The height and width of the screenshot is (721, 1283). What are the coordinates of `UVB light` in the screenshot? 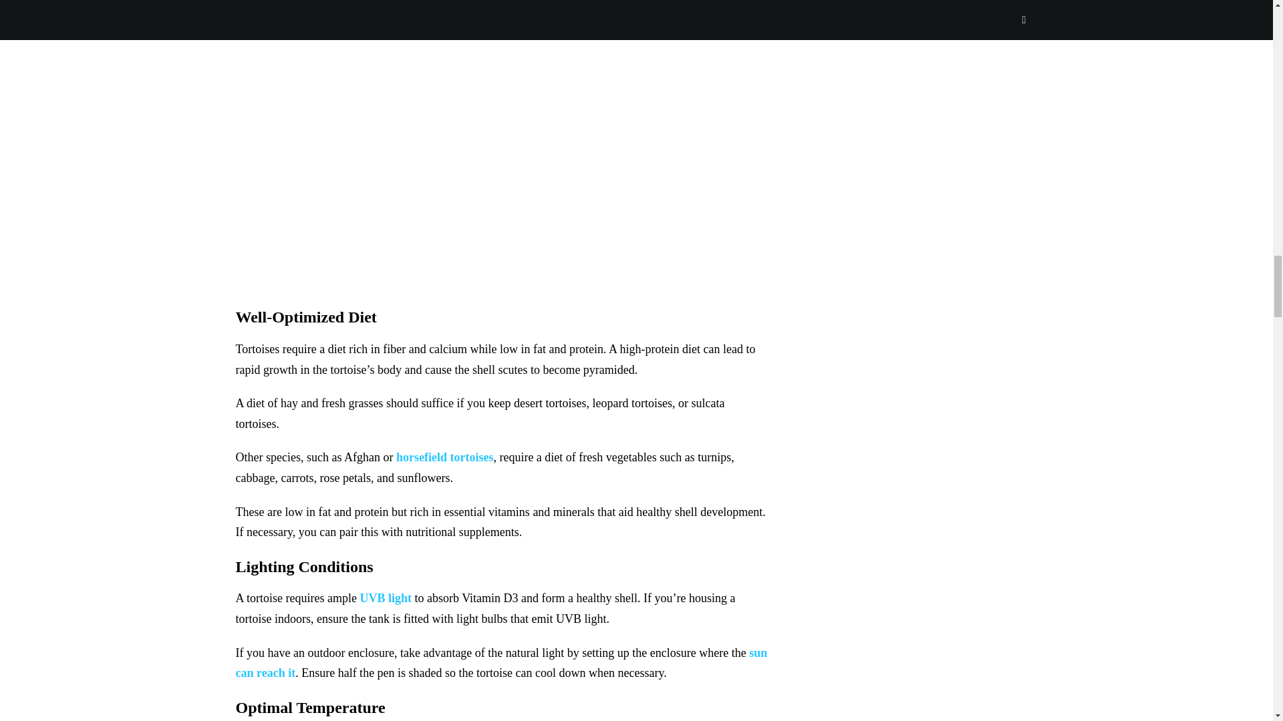 It's located at (385, 598).